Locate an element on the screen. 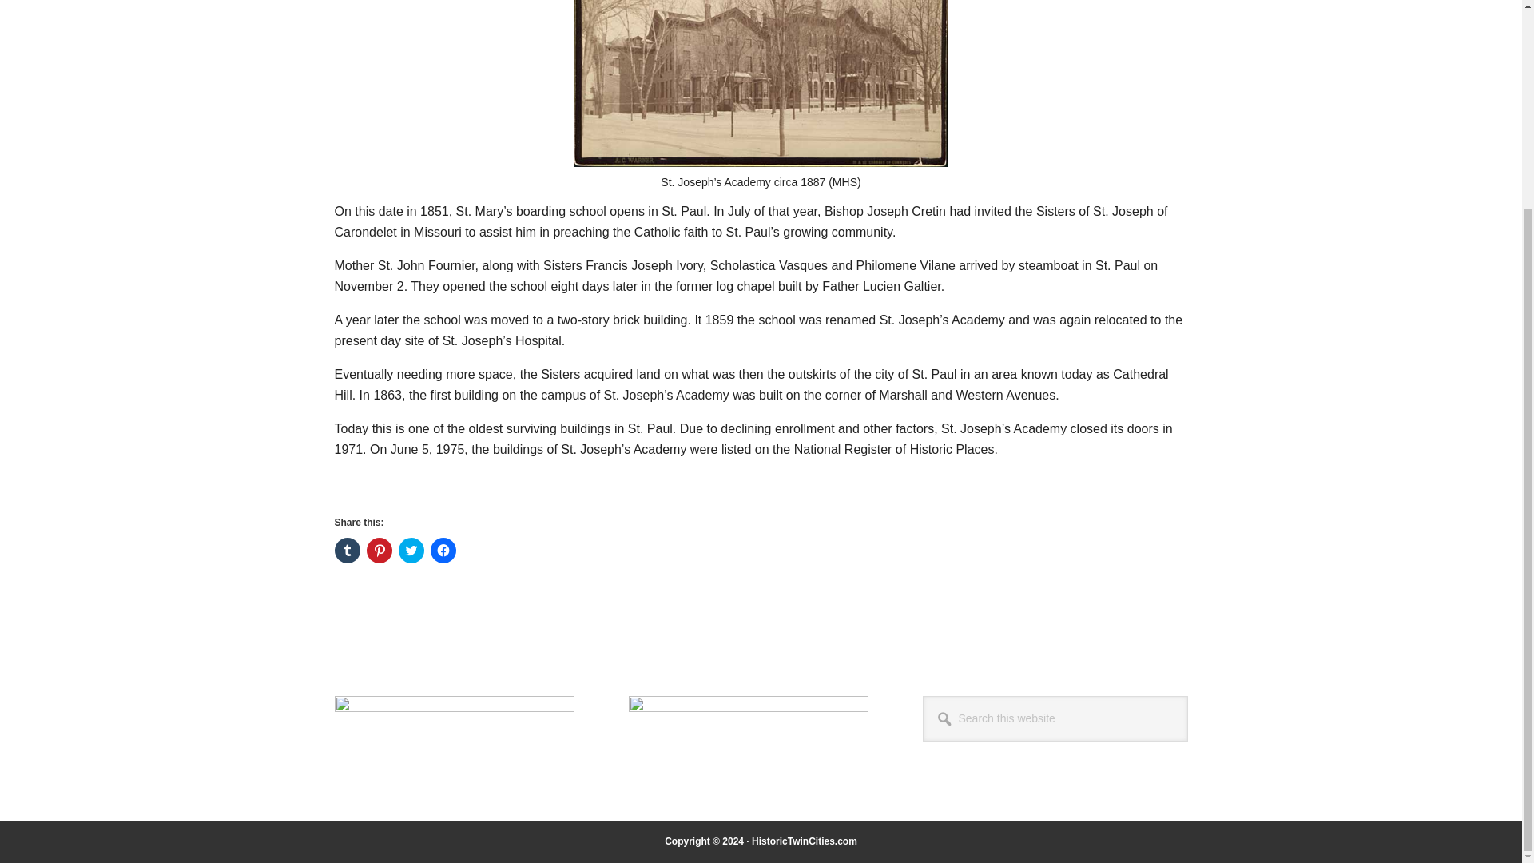  Click to share on Pinterest is located at coordinates (379, 550).